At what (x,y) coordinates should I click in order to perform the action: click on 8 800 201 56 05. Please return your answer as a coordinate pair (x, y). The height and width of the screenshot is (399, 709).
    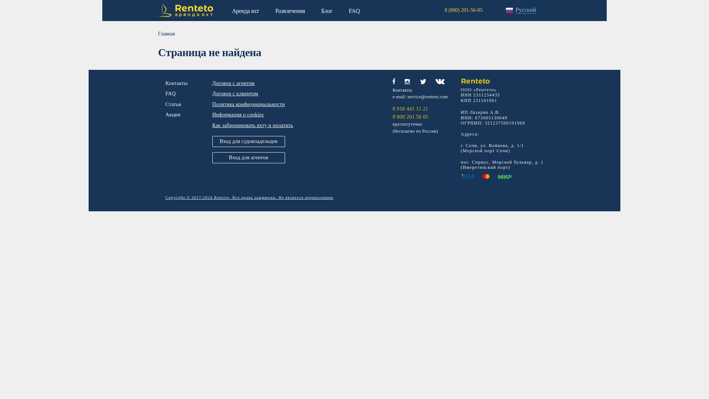
    Looking at the image, I should click on (420, 117).